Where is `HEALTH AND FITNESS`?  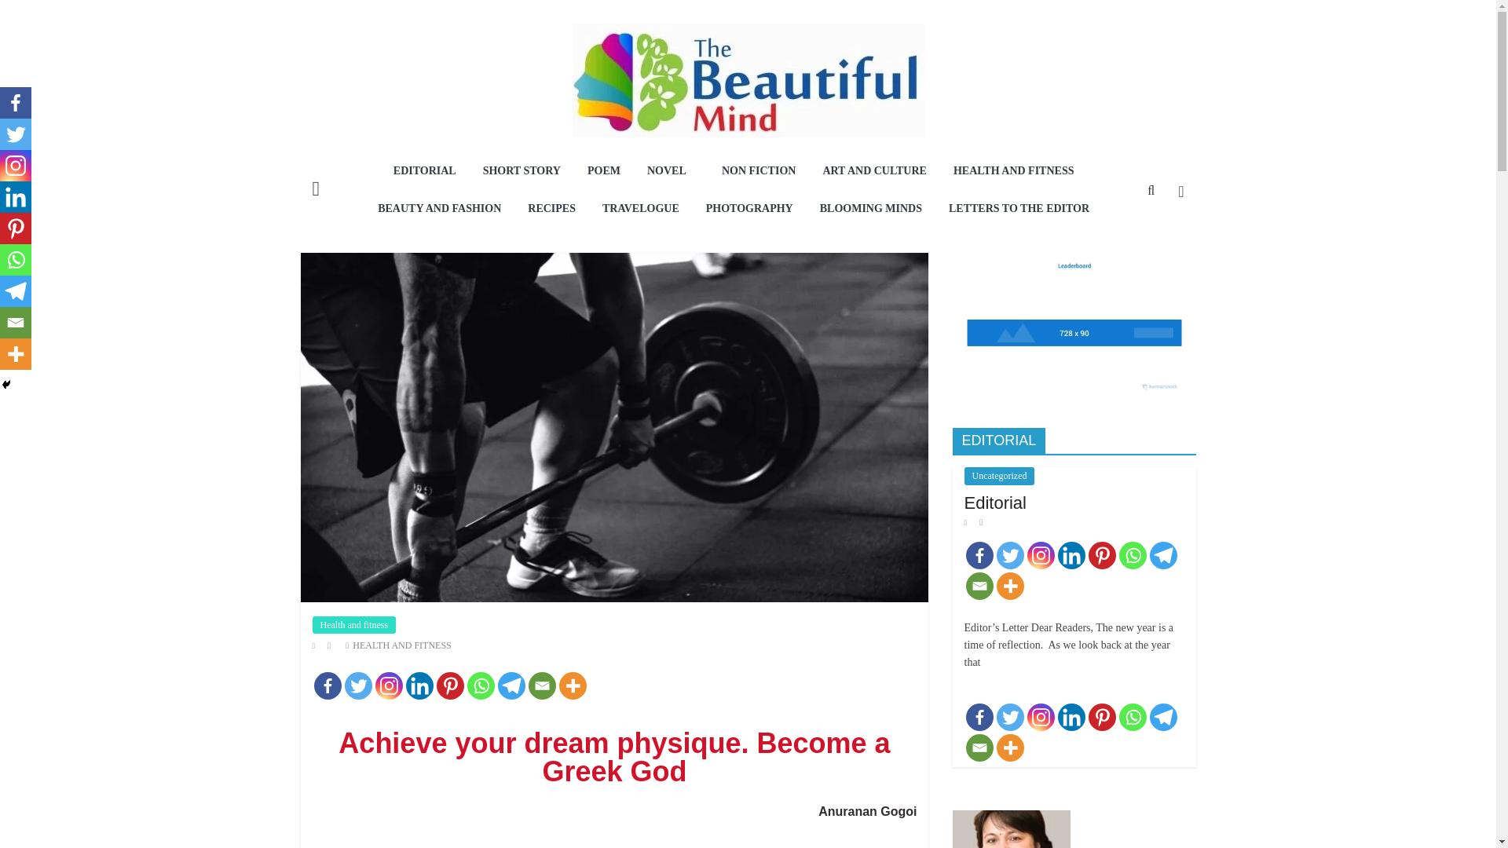
HEALTH AND FITNESS is located at coordinates (1013, 172).